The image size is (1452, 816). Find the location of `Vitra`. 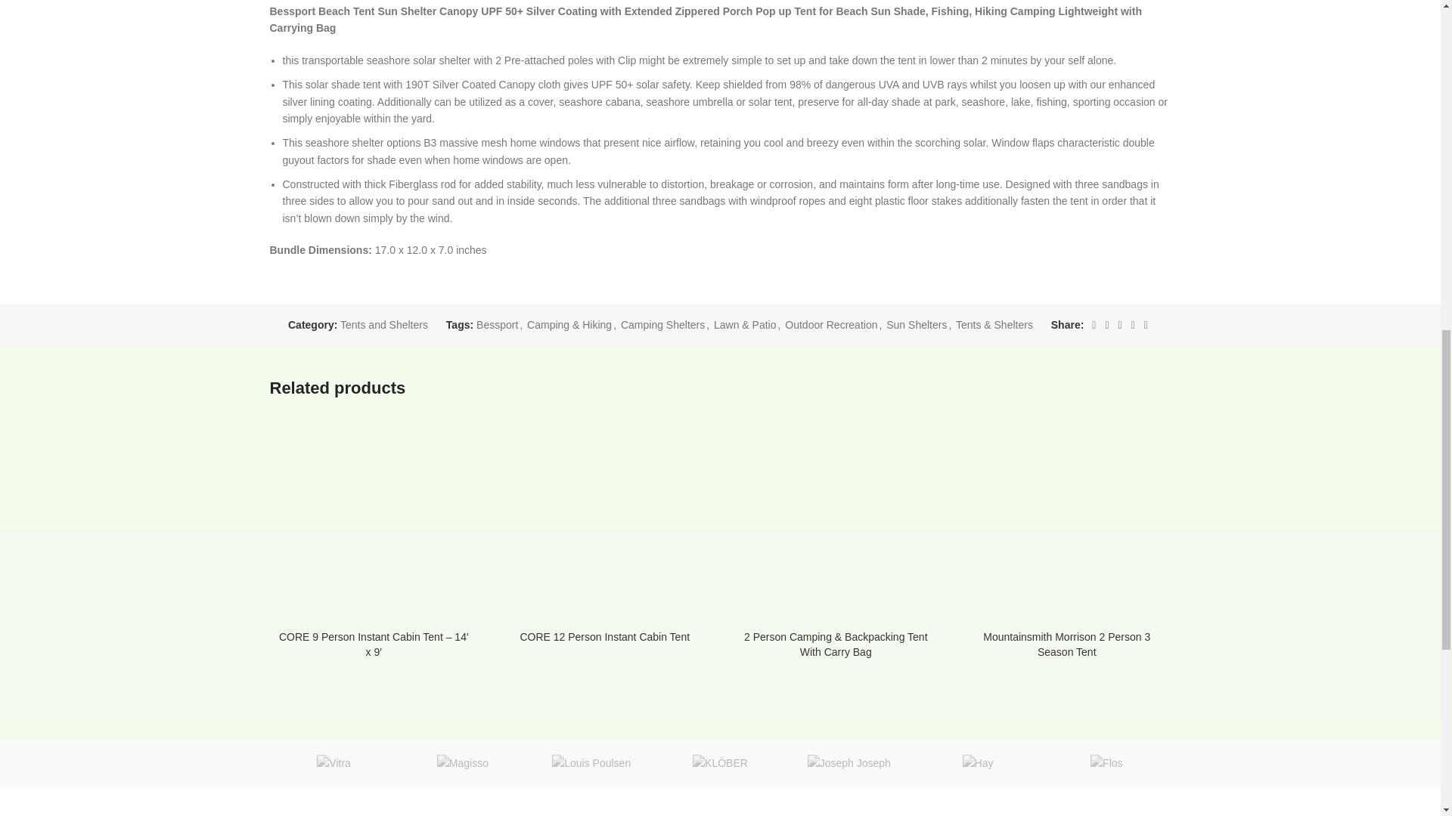

Vitra is located at coordinates (334, 763).